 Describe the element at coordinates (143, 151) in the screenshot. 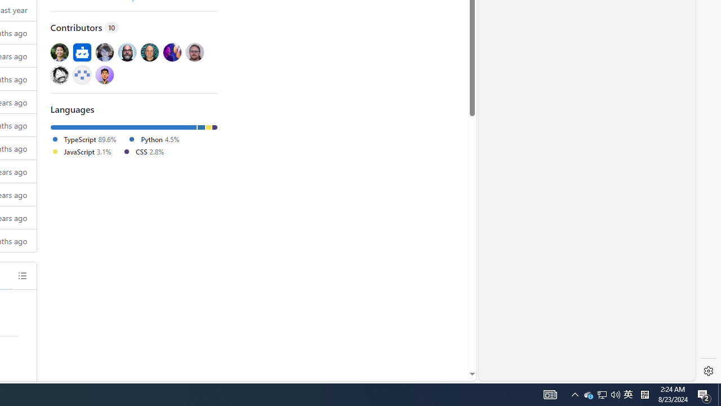

I see `CSS 2.8%` at that location.